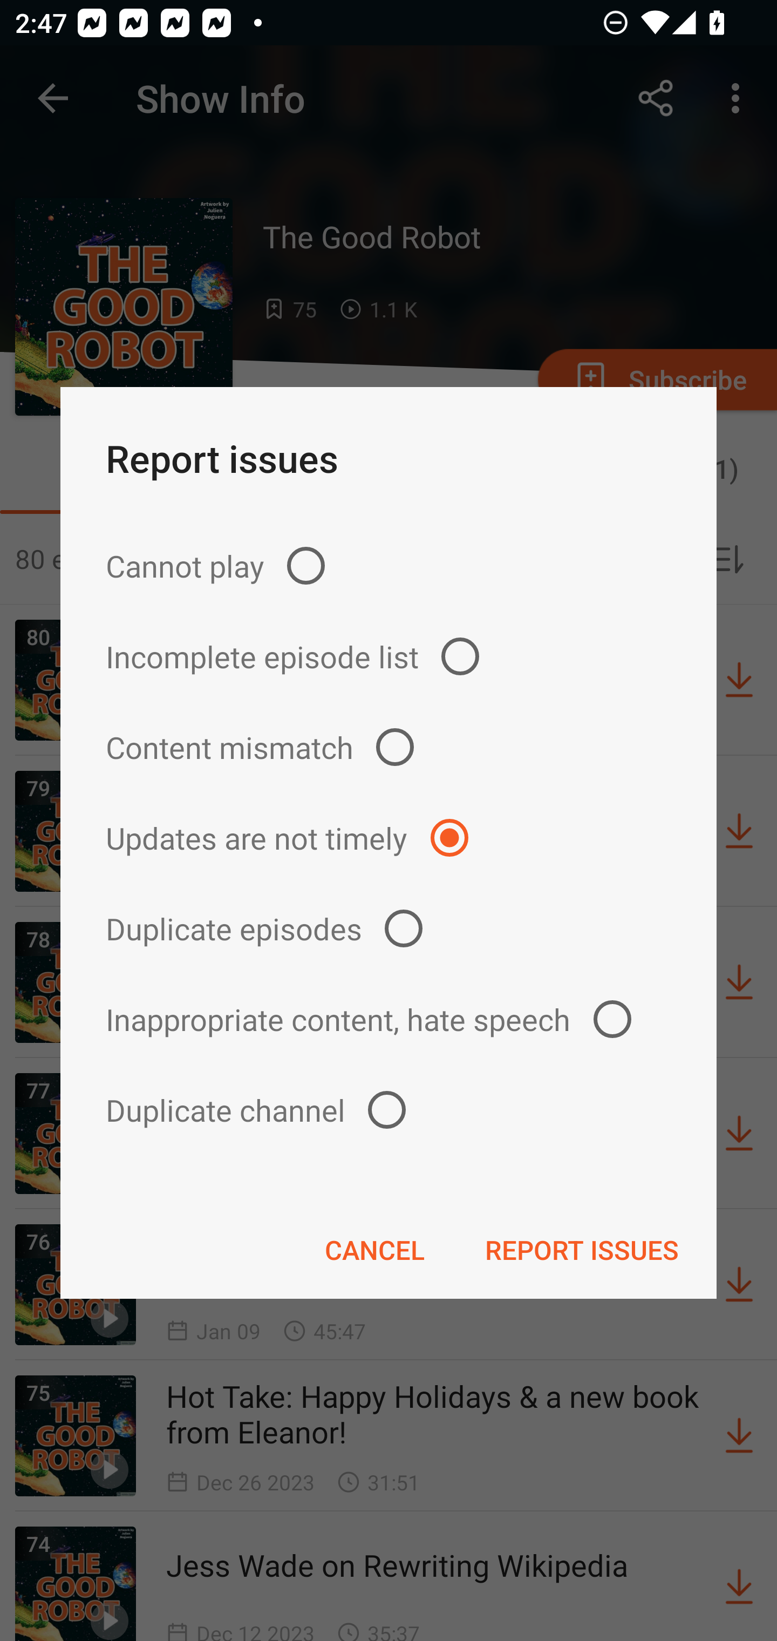 The height and width of the screenshot is (1641, 777). Describe the element at coordinates (388, 747) in the screenshot. I see `Content mismatch` at that location.